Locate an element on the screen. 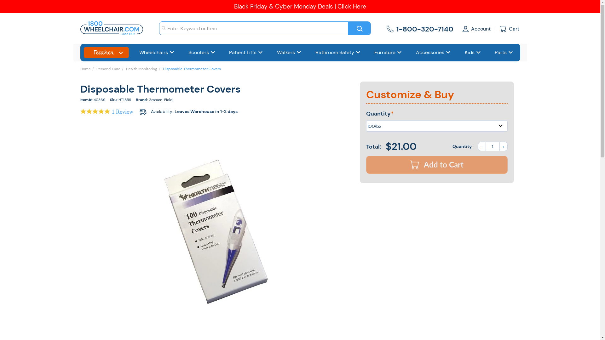  Patient Lifts is located at coordinates (246, 53).